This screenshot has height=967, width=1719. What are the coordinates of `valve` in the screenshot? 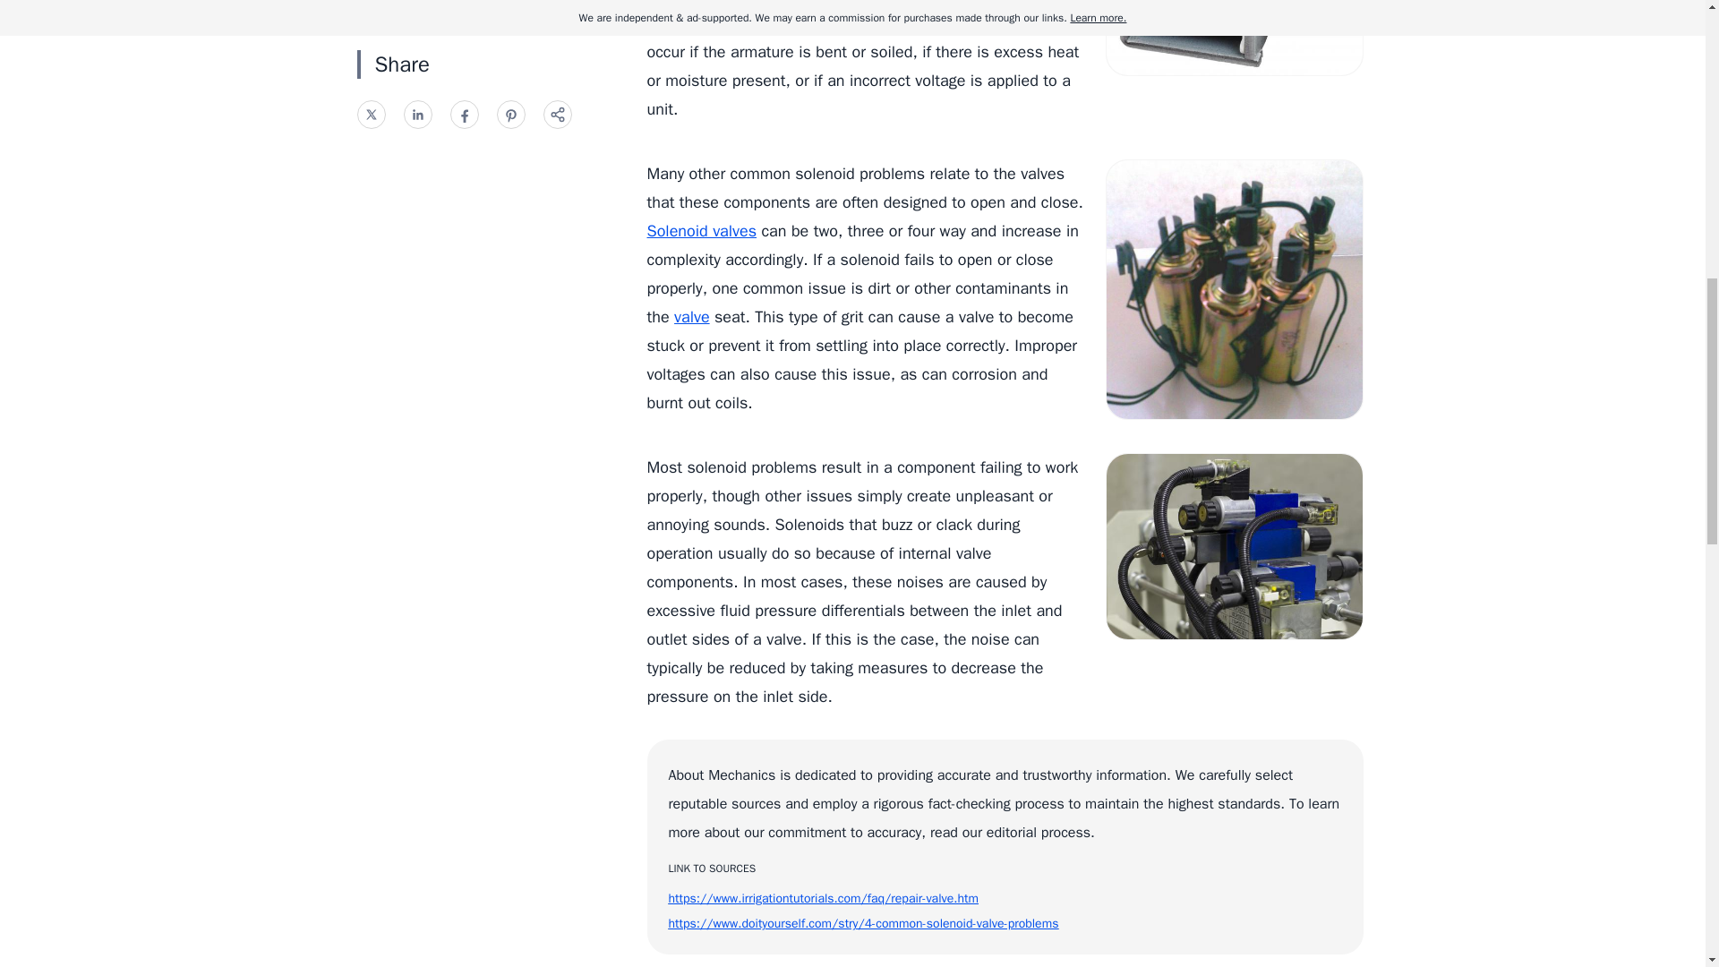 It's located at (691, 317).